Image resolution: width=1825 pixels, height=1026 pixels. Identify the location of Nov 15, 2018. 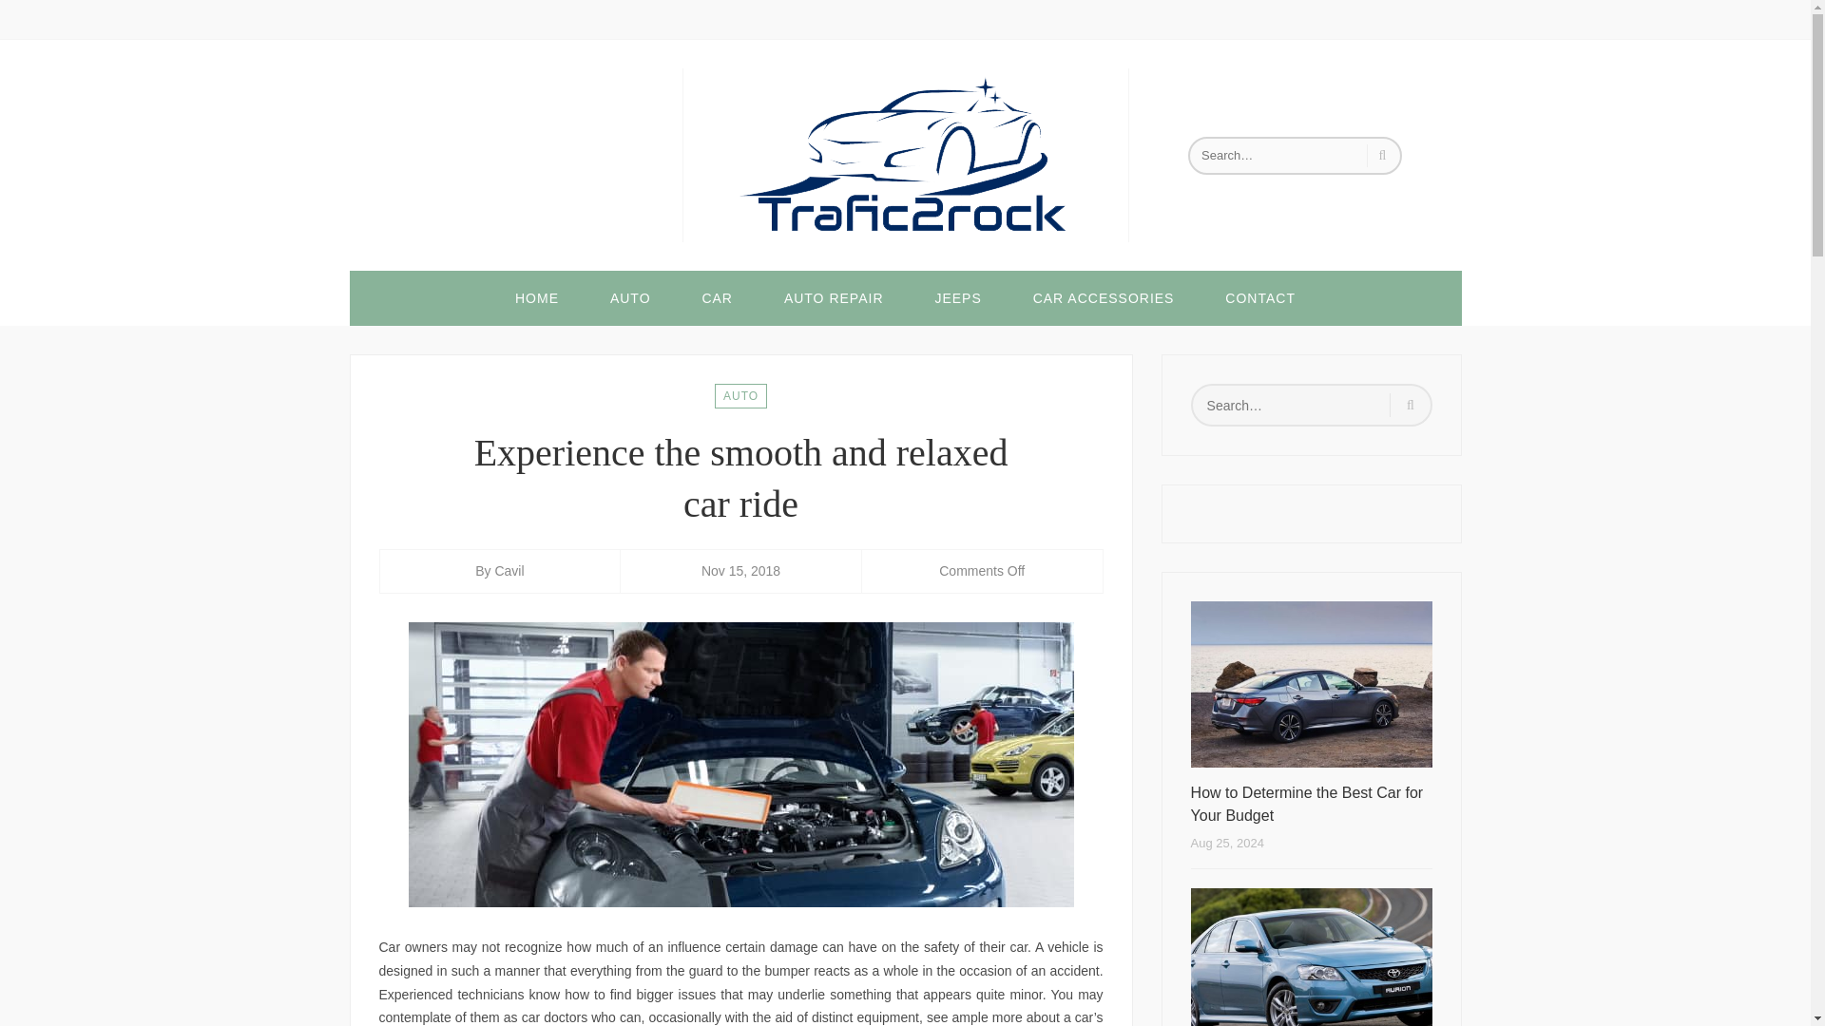
(740, 570).